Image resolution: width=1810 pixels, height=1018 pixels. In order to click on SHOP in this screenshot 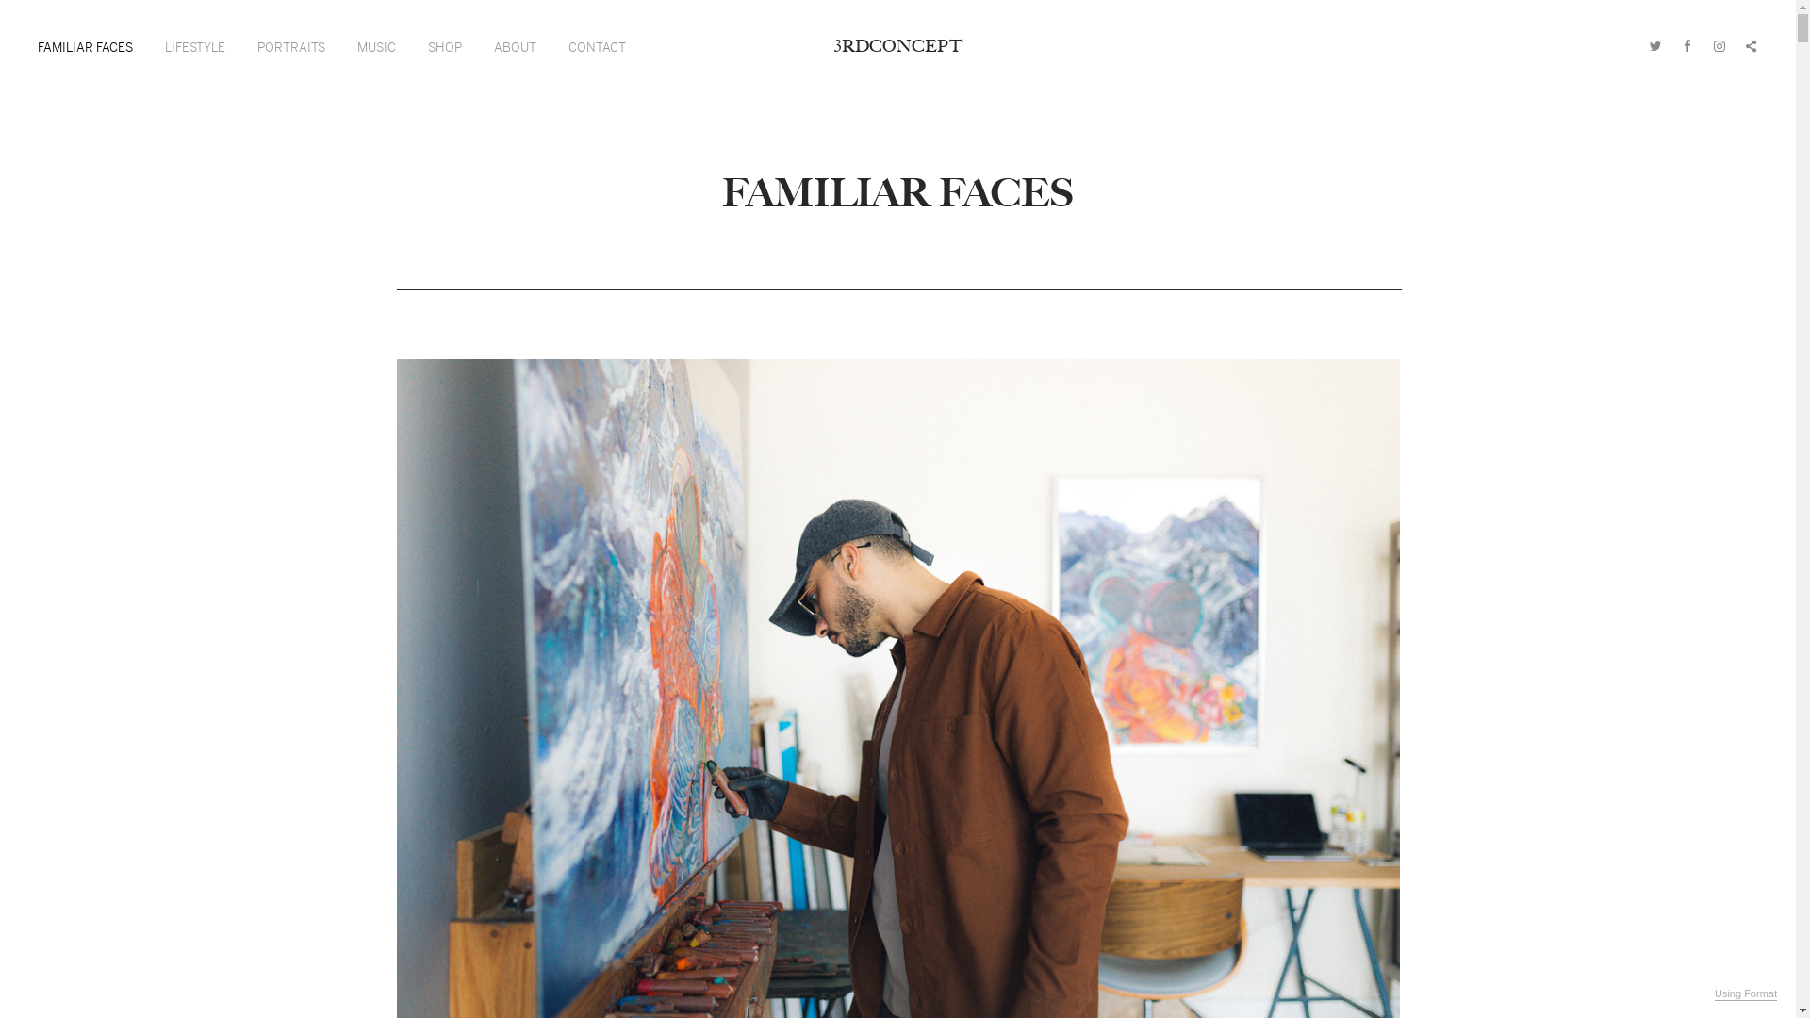, I will do `click(445, 47)`.